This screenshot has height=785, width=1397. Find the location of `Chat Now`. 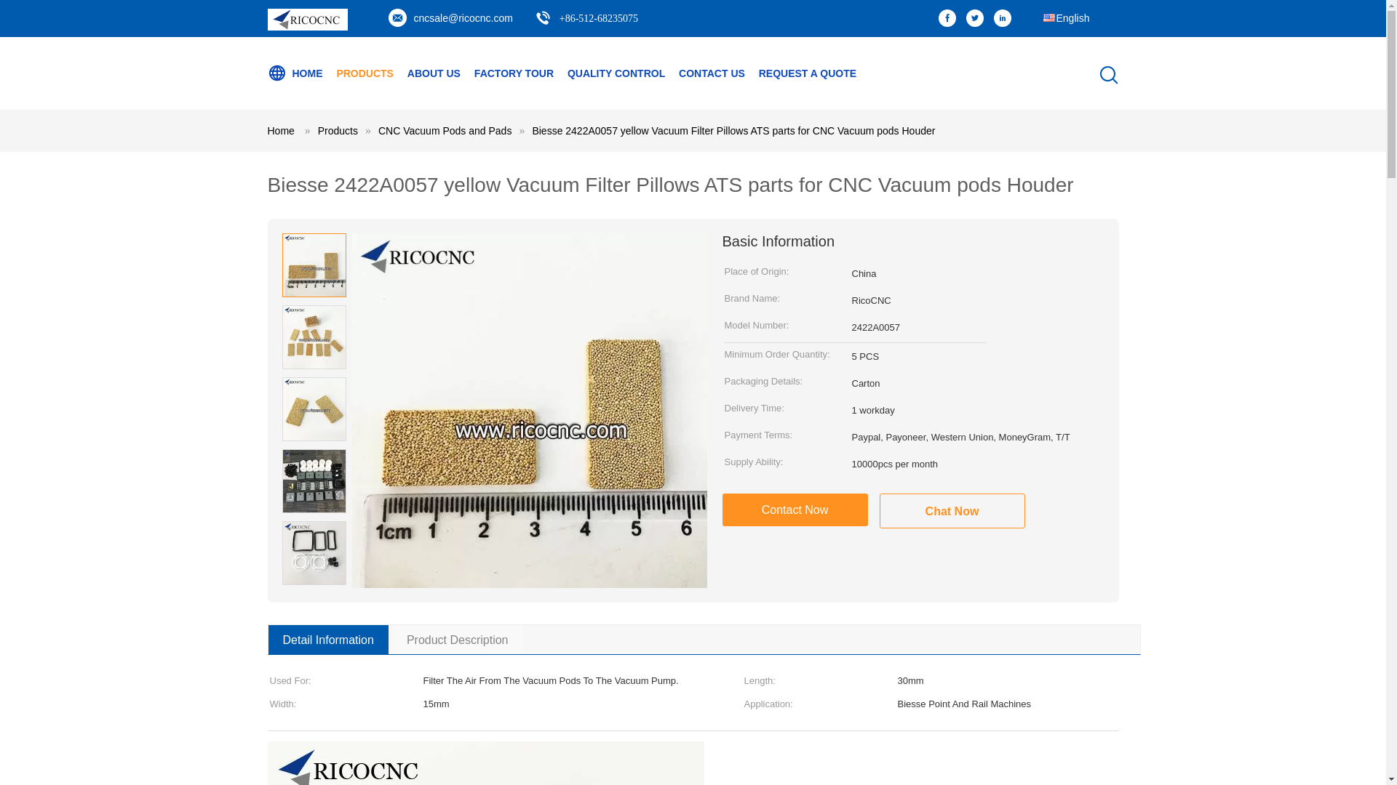

Chat Now is located at coordinates (951, 510).